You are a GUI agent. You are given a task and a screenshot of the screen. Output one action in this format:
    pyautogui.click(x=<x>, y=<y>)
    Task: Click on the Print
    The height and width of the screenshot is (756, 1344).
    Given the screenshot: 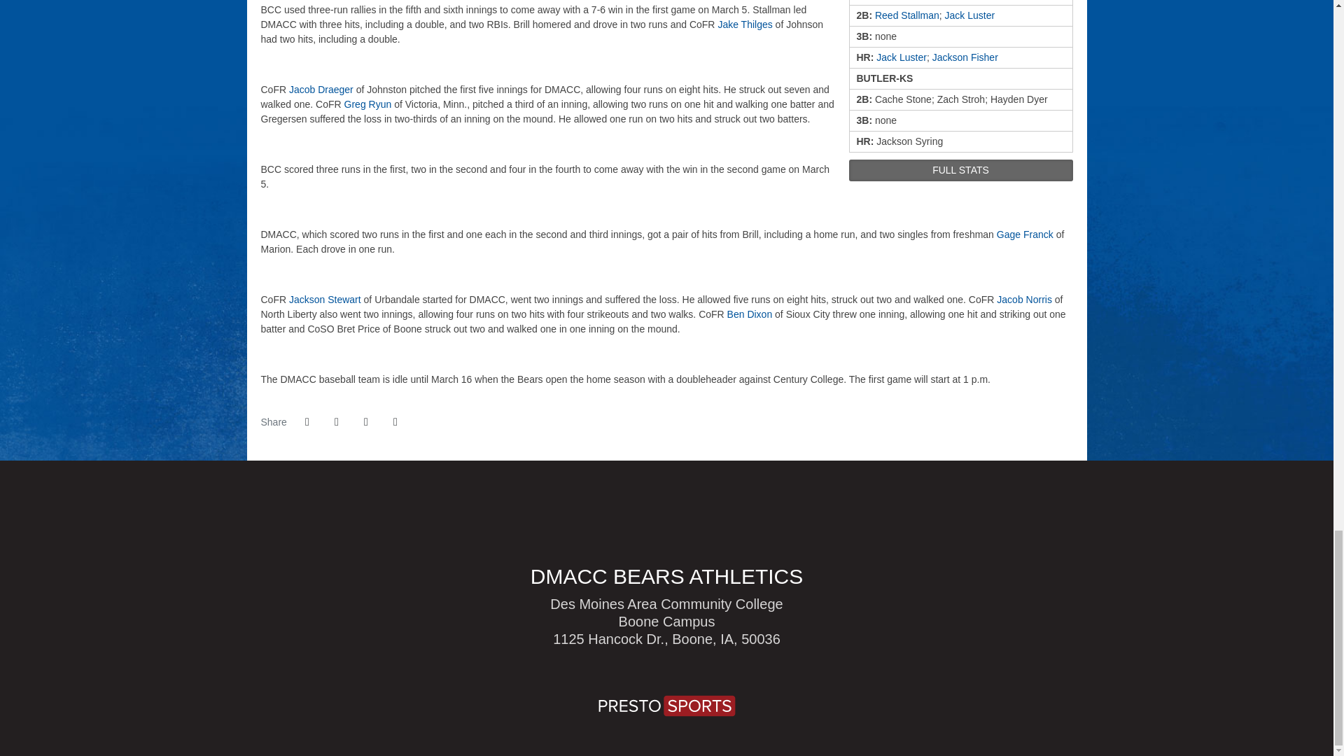 What is the action you would take?
    pyautogui.click(x=395, y=422)
    